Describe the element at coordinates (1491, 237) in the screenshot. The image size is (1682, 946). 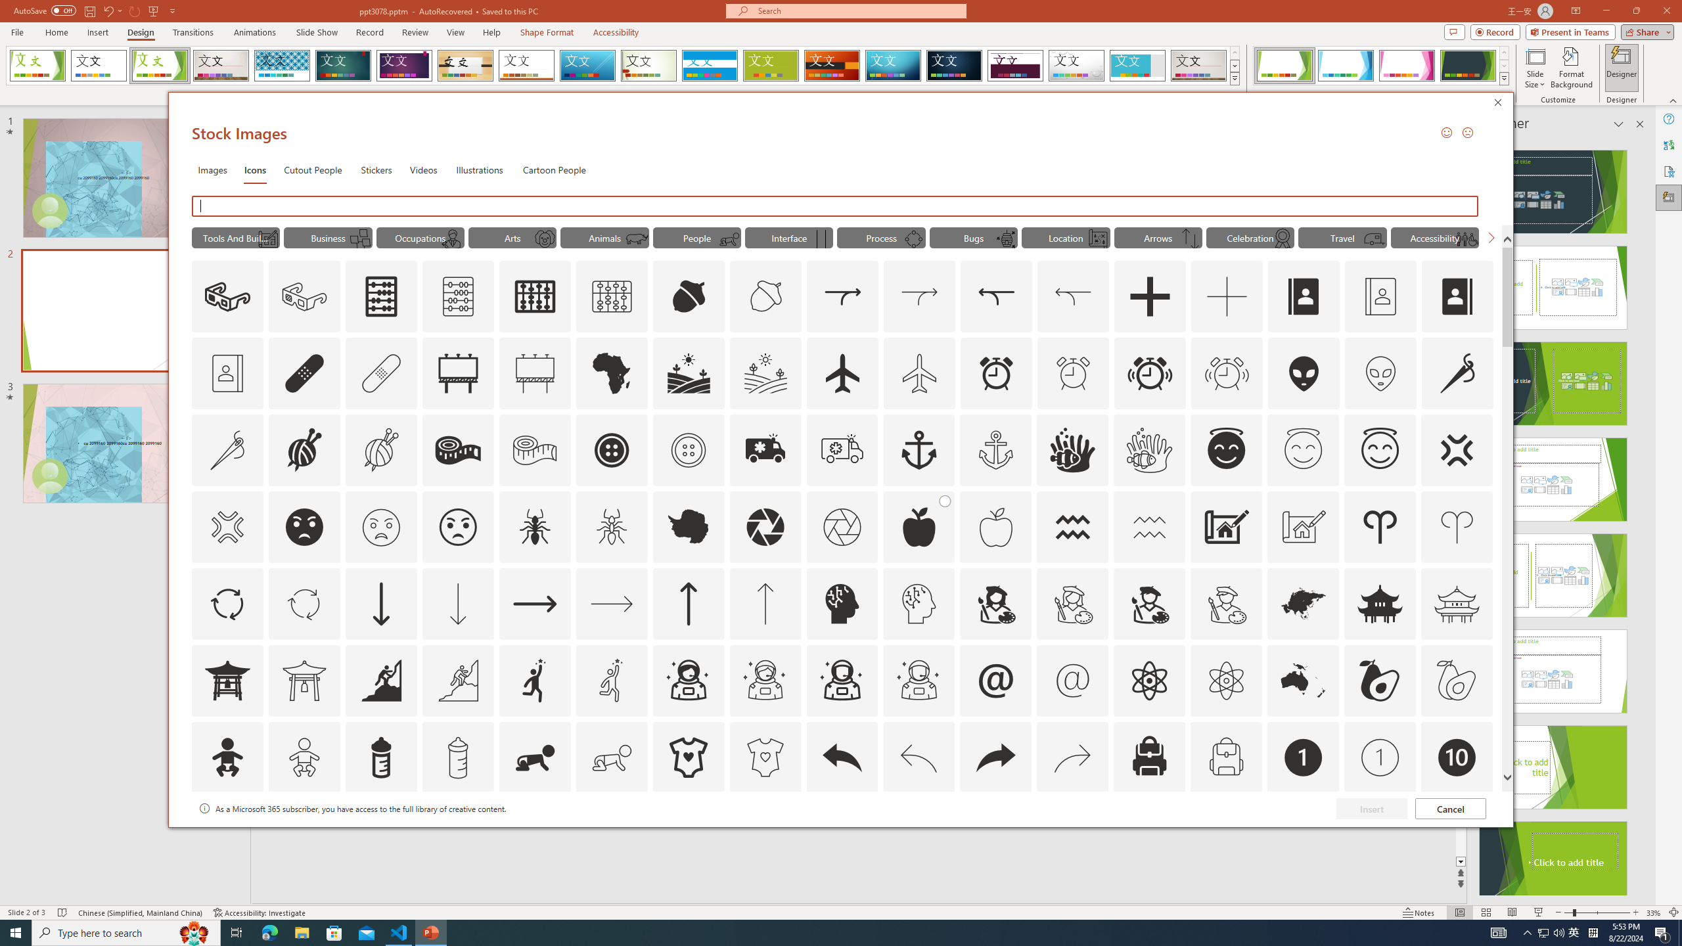
I see `Next Search Suggestion` at that location.